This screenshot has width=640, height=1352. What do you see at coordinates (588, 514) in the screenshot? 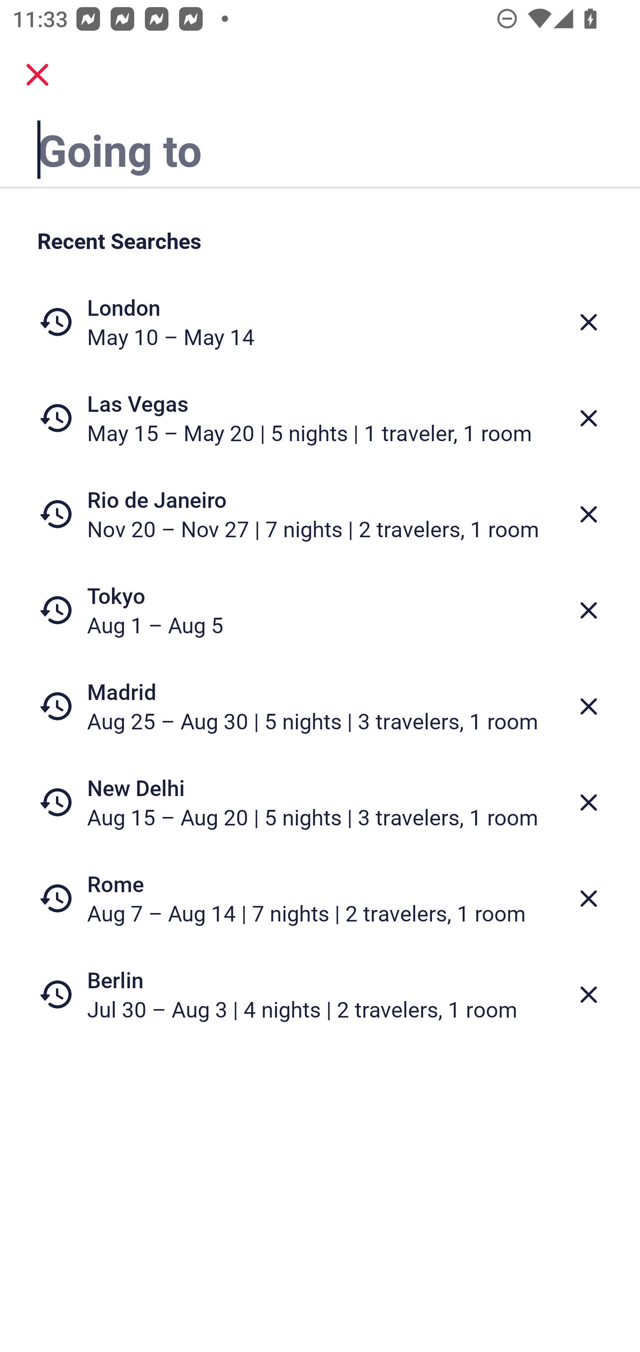
I see `Delete from recent searches` at bounding box center [588, 514].